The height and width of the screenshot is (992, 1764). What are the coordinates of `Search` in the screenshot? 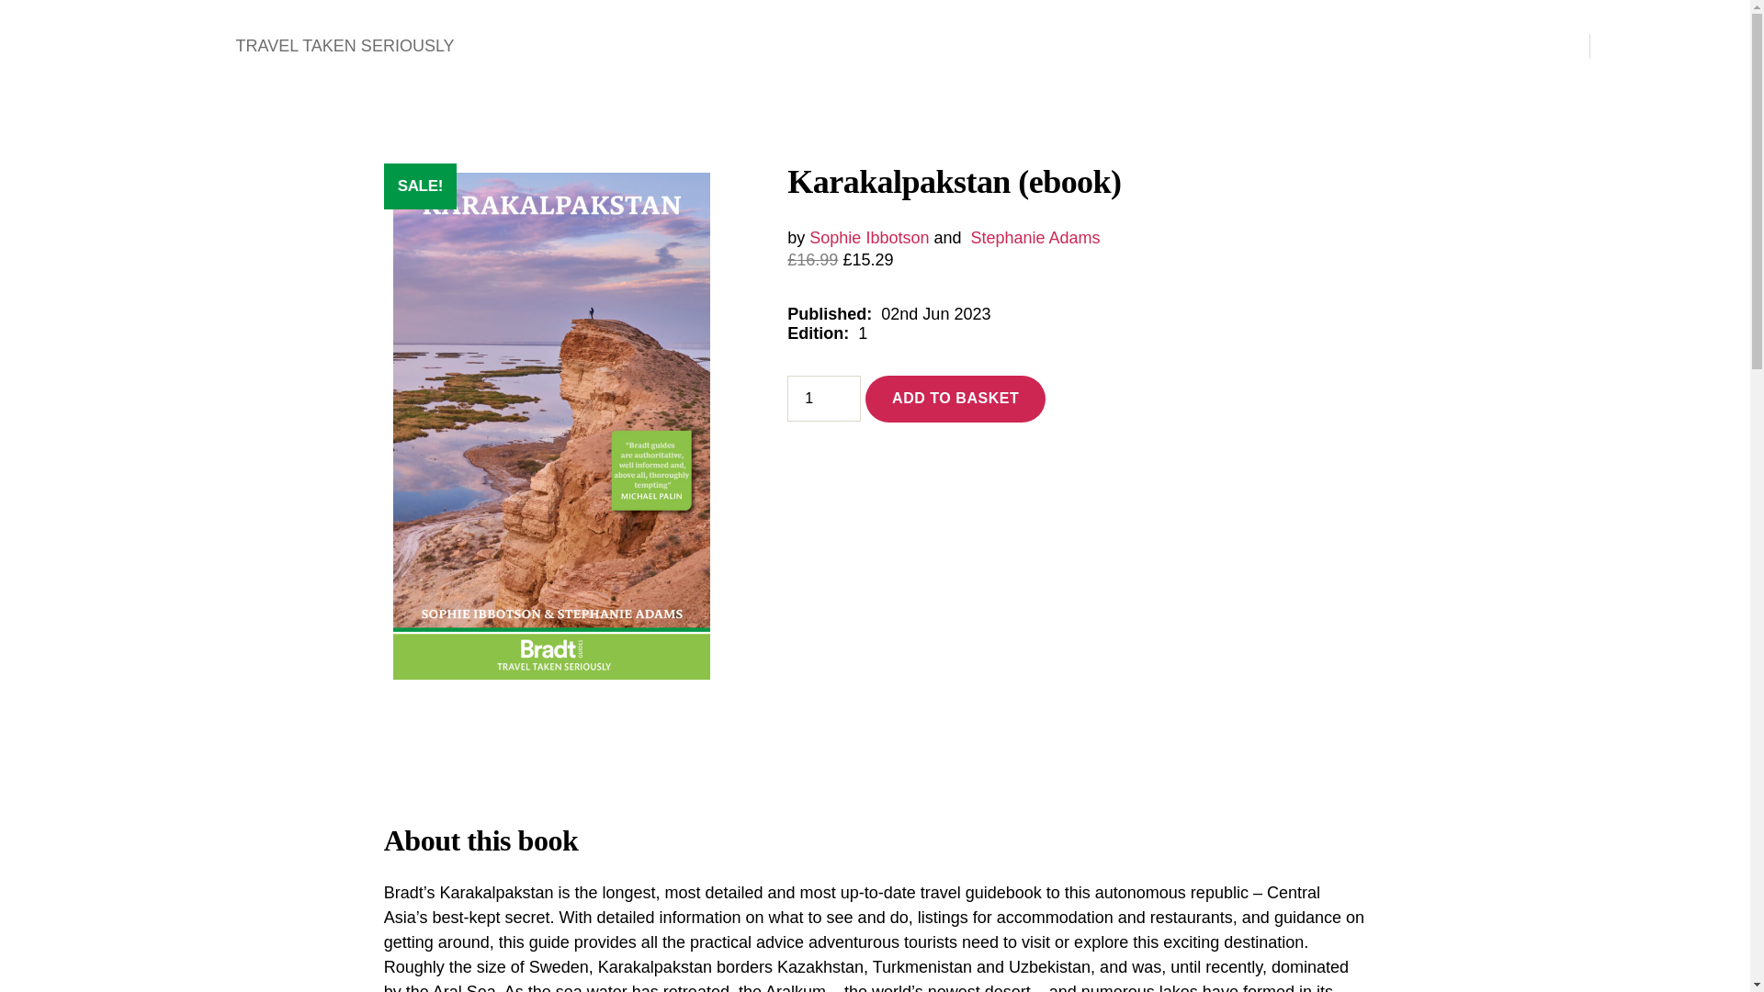 It's located at (1636, 46).